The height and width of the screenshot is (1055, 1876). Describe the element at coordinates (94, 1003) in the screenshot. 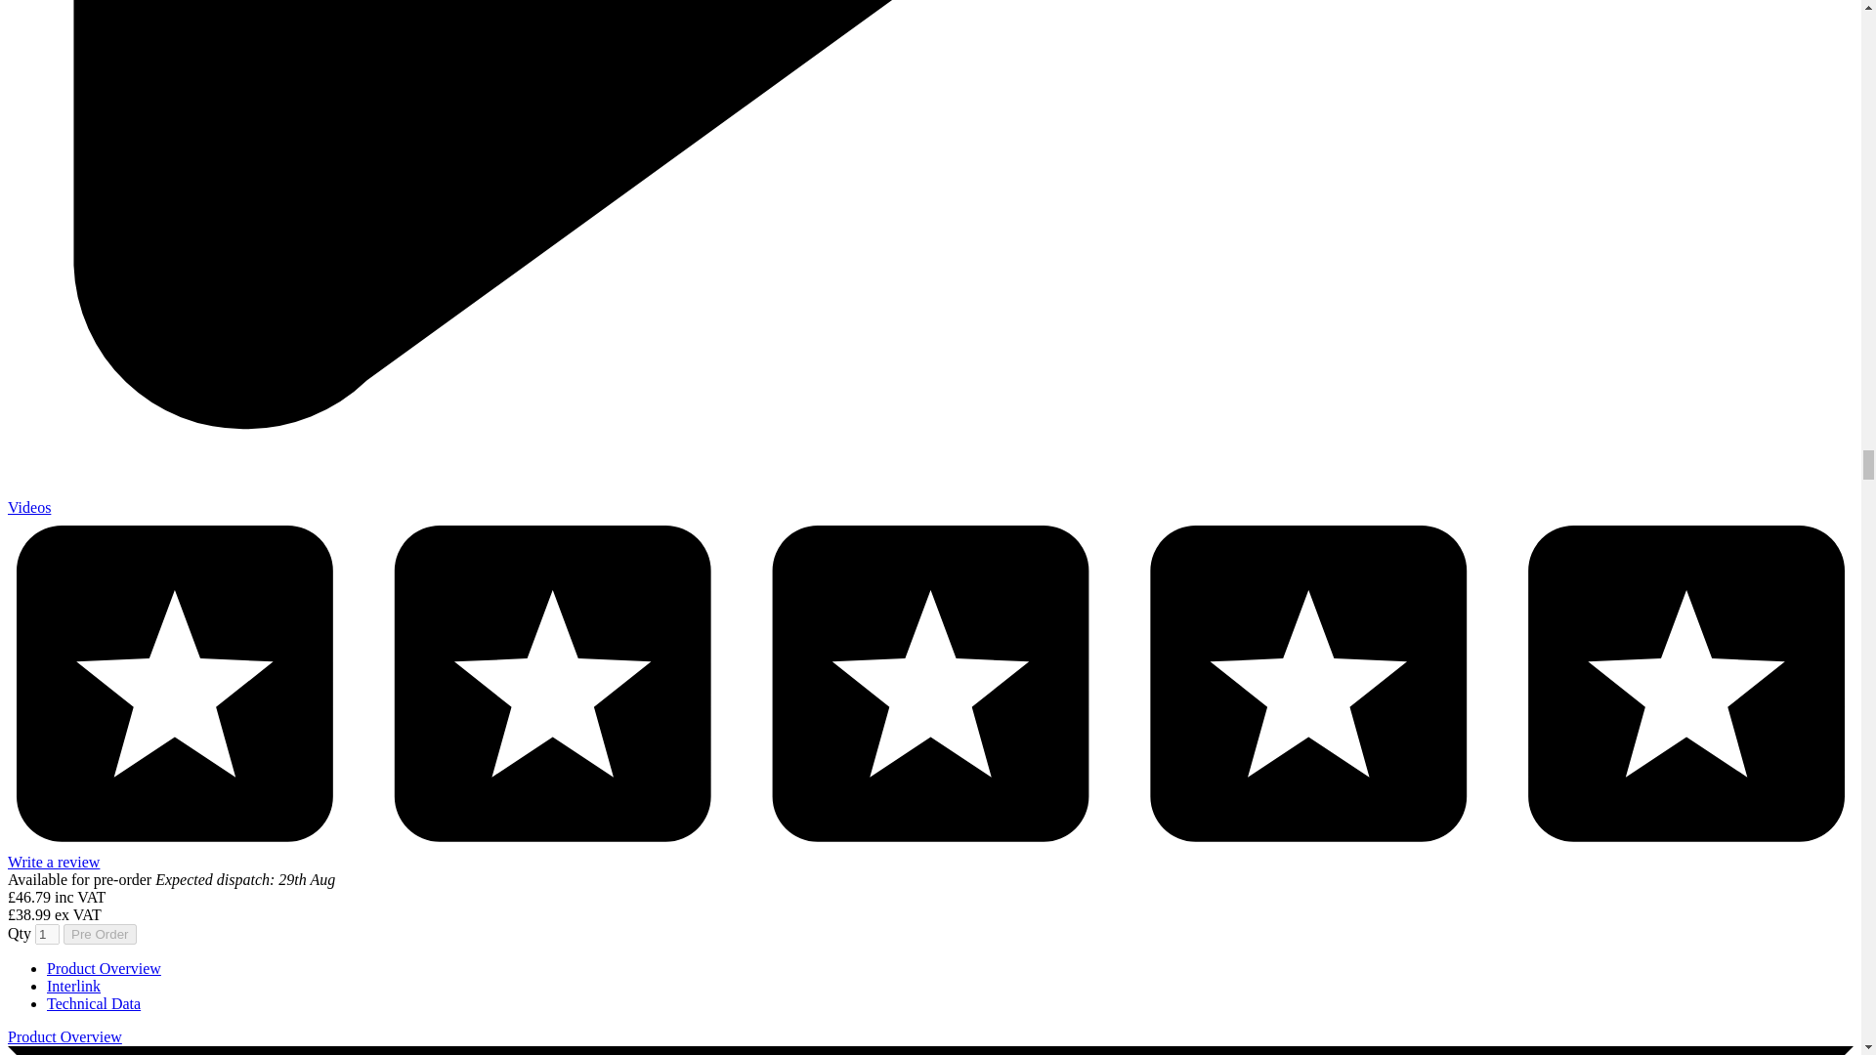

I see `Technical Data` at that location.